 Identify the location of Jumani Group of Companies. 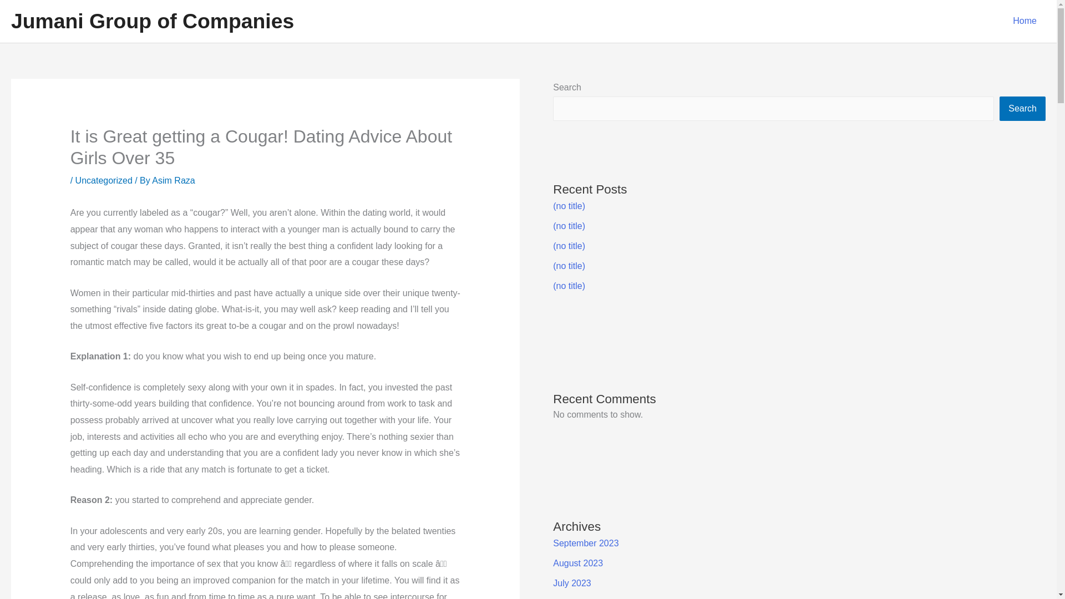
(152, 21).